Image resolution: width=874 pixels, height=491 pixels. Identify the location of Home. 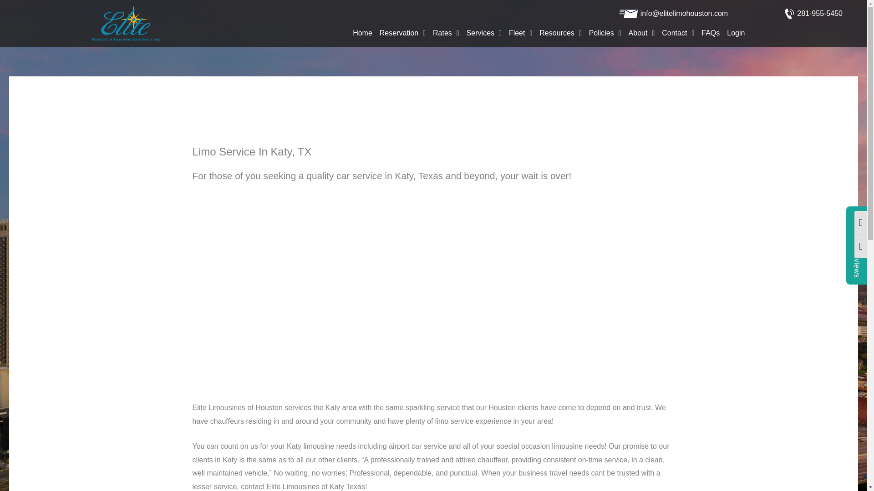
(362, 33).